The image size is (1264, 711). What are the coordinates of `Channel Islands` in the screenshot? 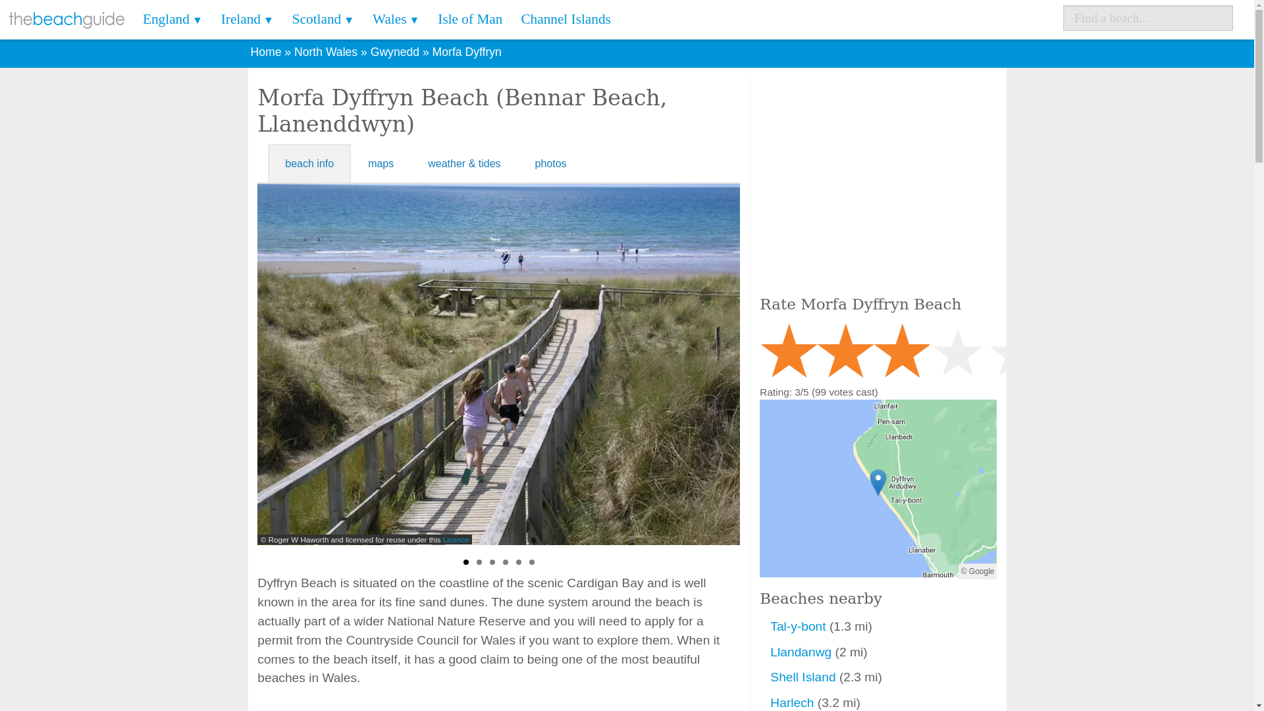 It's located at (565, 20).